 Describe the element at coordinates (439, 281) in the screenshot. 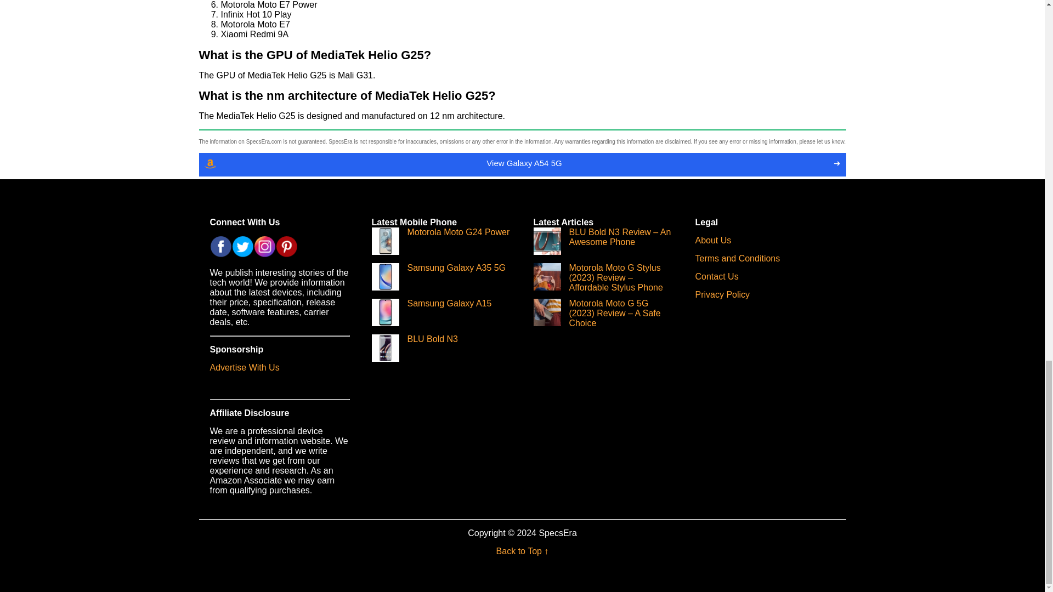

I see `Samsung Galaxy A35 5G` at that location.